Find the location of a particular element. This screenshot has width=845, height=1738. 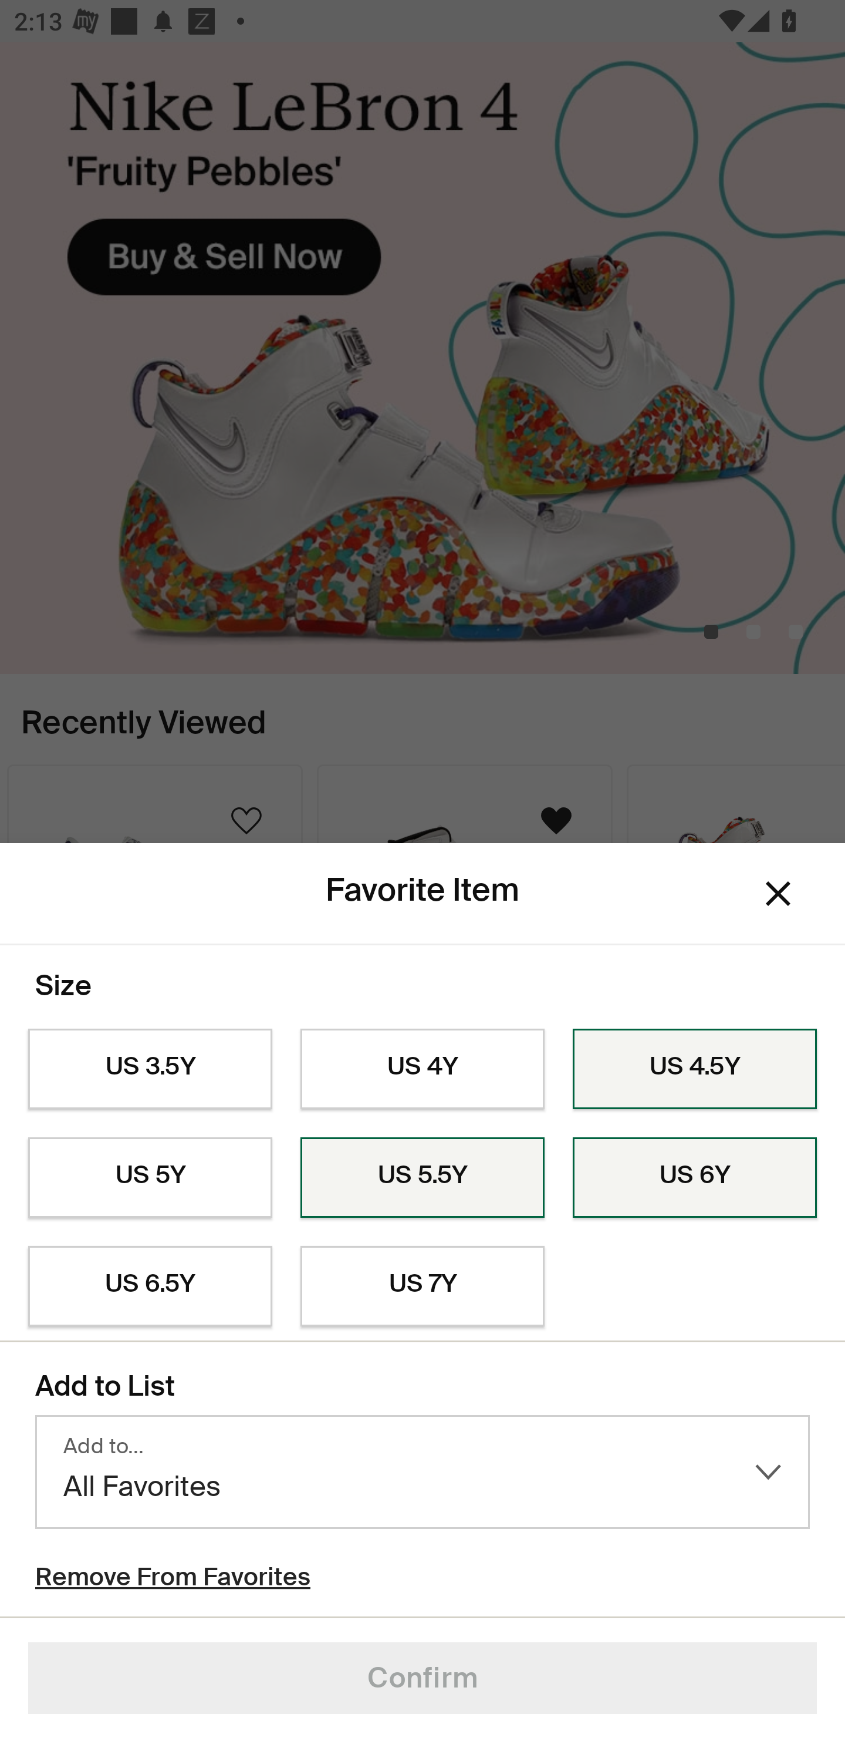

US 4.5Y is located at coordinates (695, 1070).